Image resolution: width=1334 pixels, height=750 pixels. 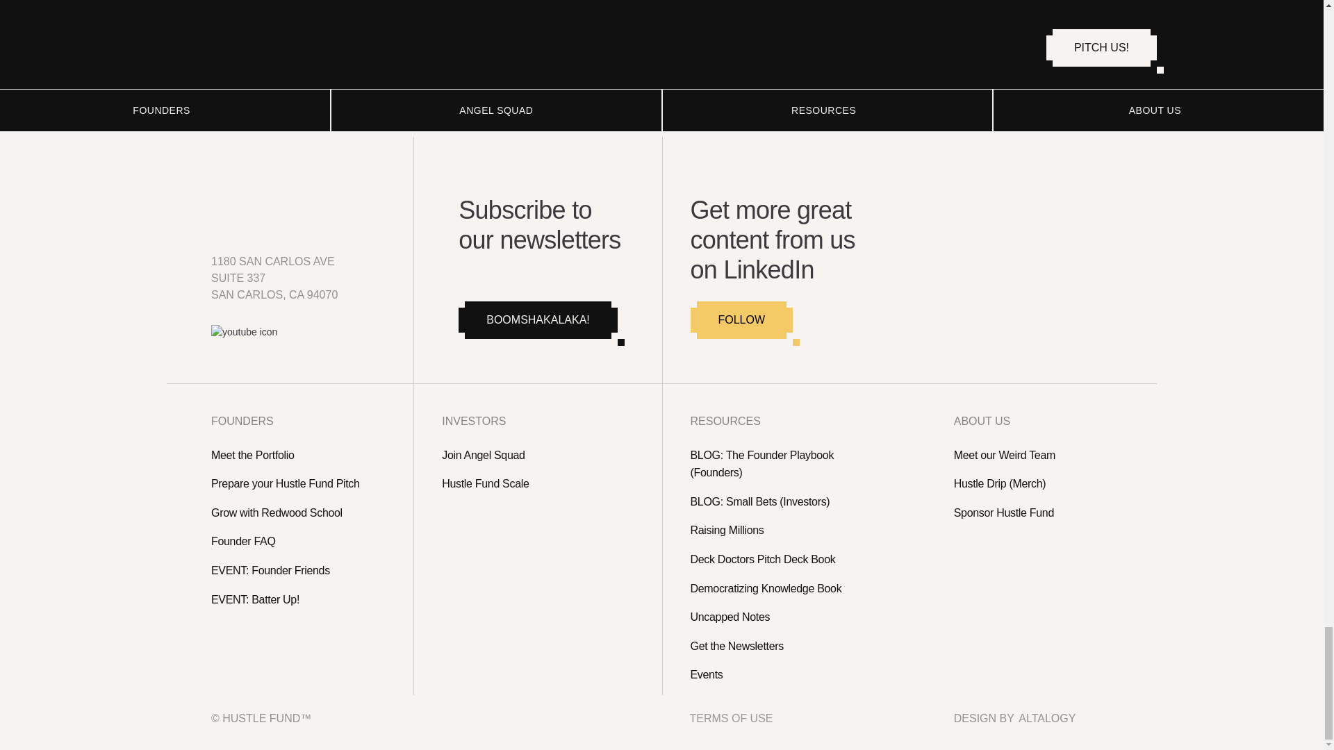 What do you see at coordinates (540, 483) in the screenshot?
I see `Hustle Fund Scale` at bounding box center [540, 483].